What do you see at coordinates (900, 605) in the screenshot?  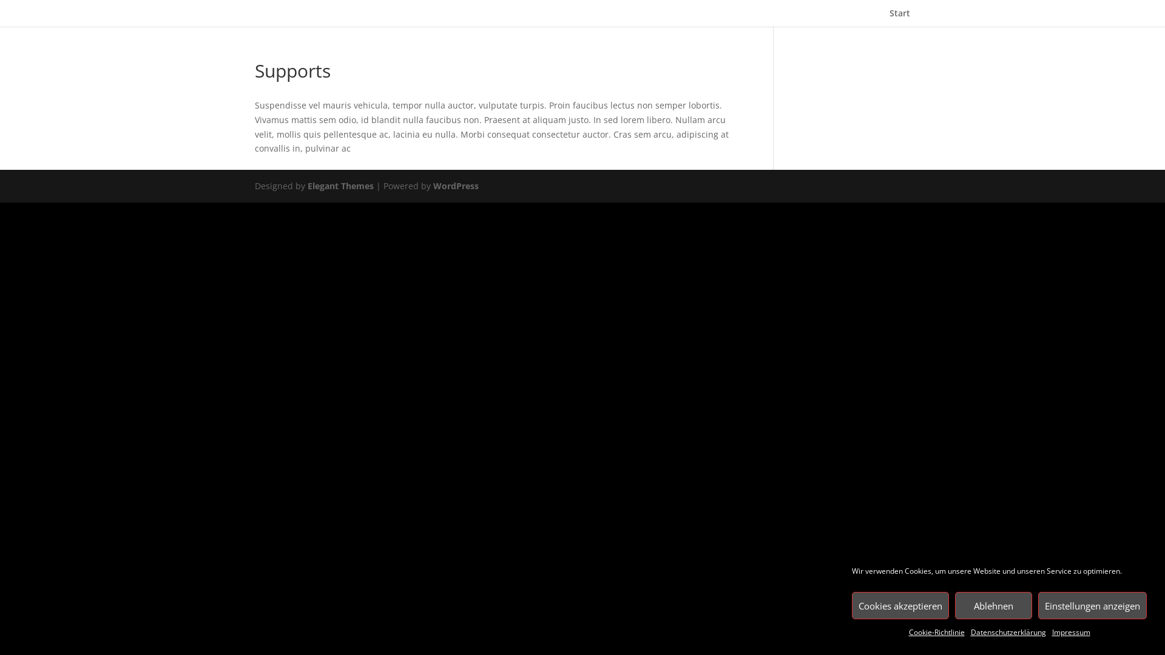 I see `Cookies akzeptieren` at bounding box center [900, 605].